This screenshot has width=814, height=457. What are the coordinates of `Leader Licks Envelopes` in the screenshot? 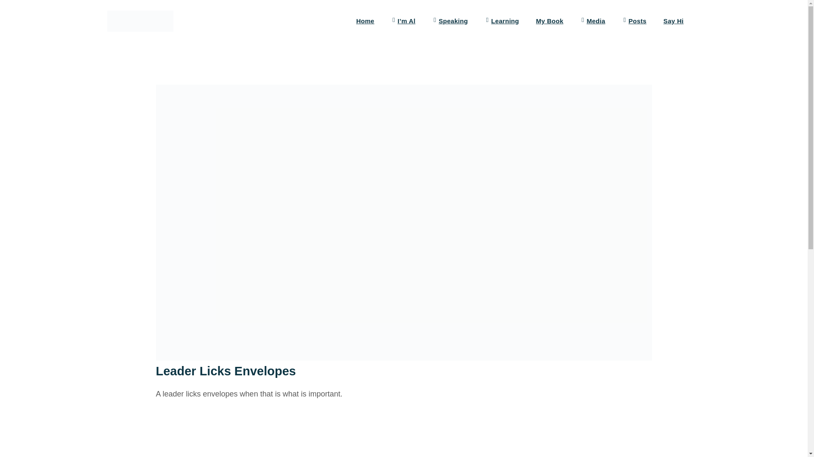 It's located at (275, 433).